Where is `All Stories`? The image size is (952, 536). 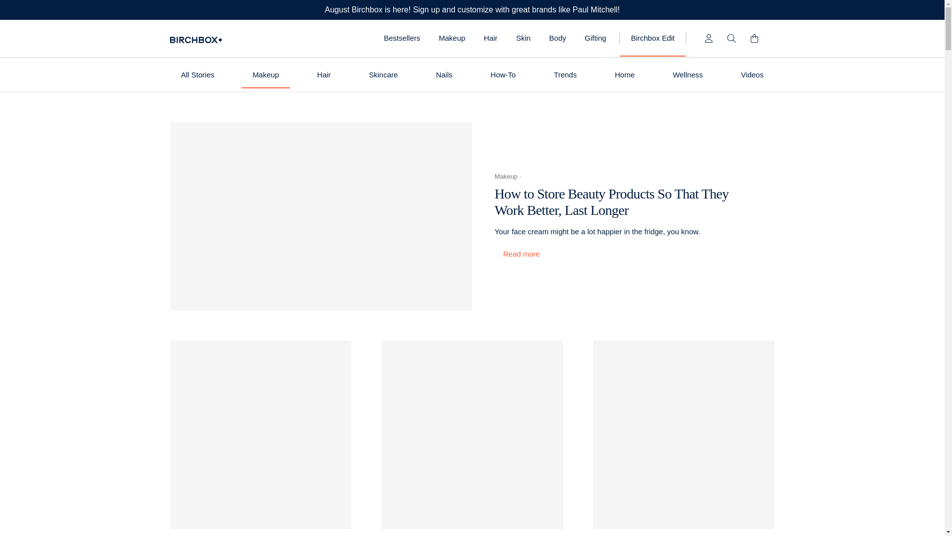
All Stories is located at coordinates (197, 74).